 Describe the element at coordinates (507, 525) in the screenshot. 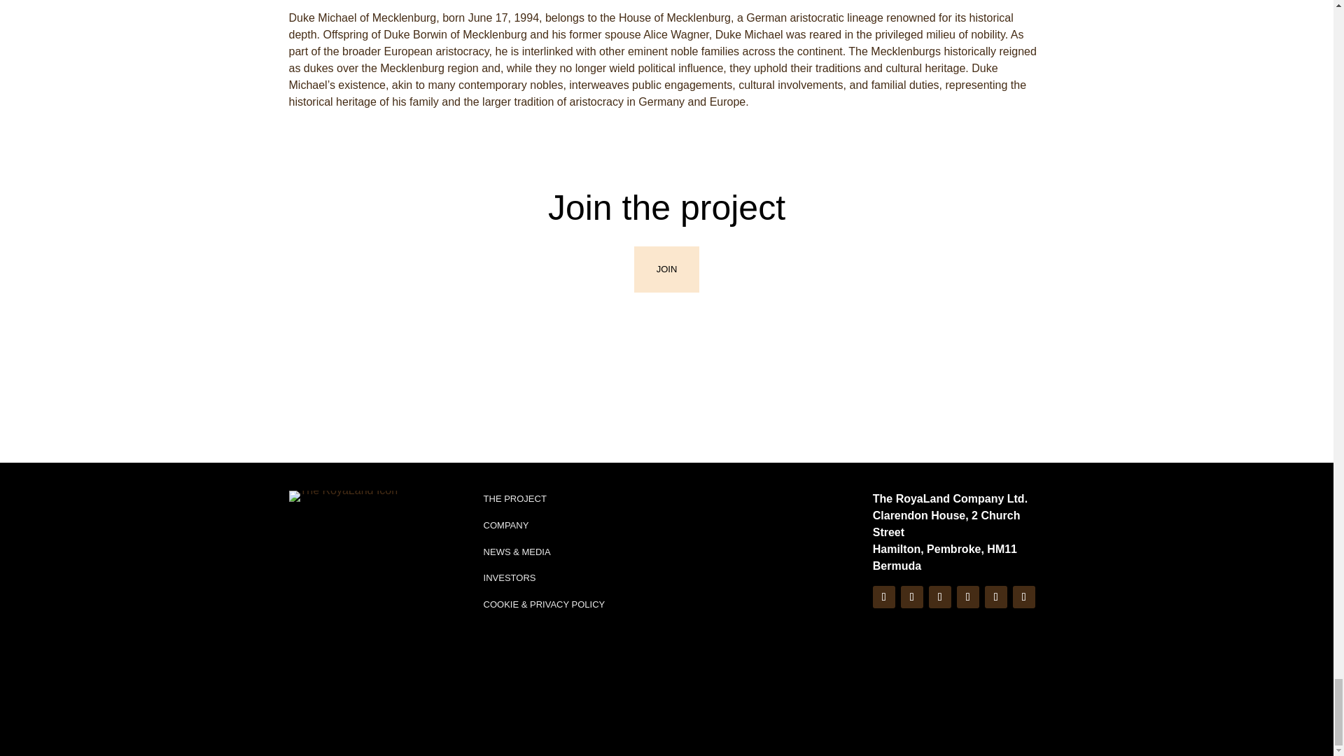

I see `COMPANY` at that location.